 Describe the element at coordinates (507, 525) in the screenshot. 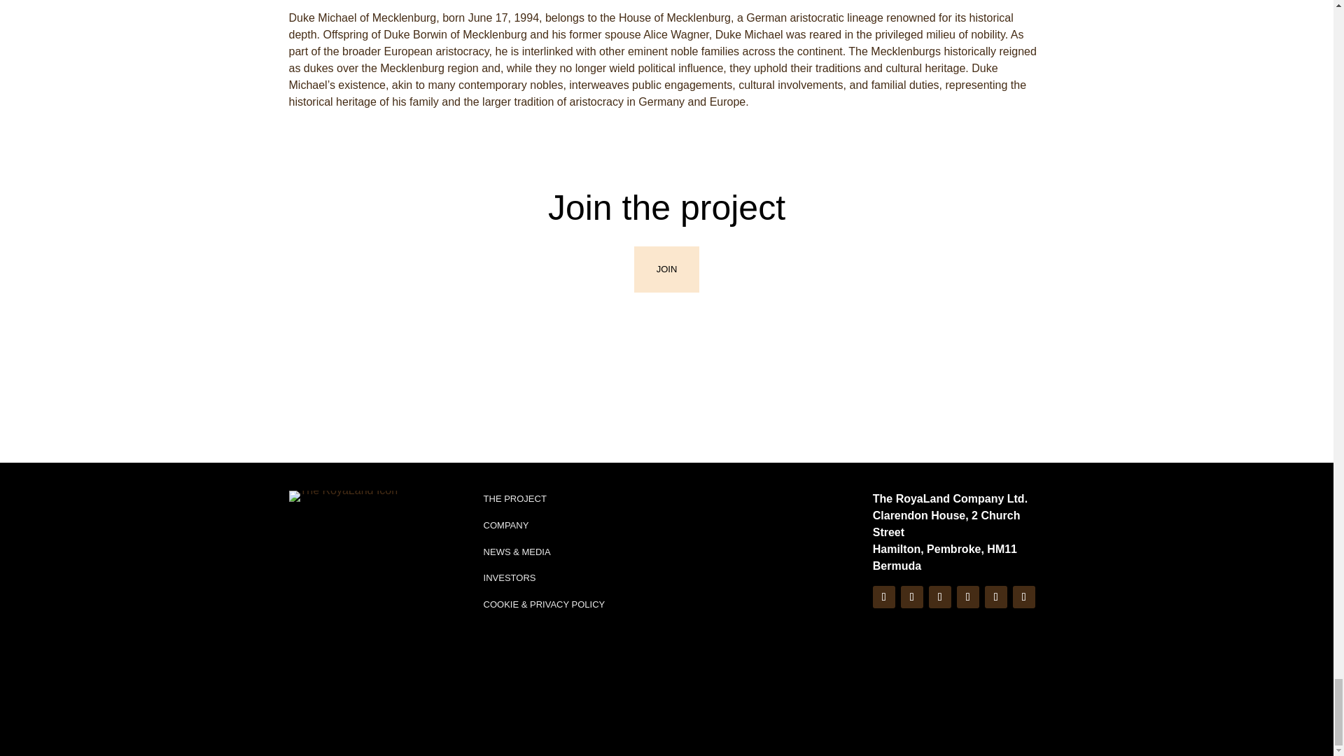

I see `COMPANY` at that location.